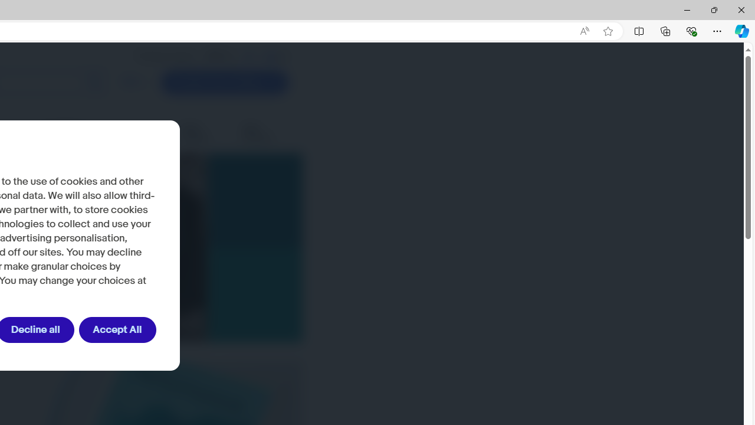 The width and height of the screenshot is (755, 425). What do you see at coordinates (608, 31) in the screenshot?
I see `Add this page to favorites (Ctrl+D)` at bounding box center [608, 31].